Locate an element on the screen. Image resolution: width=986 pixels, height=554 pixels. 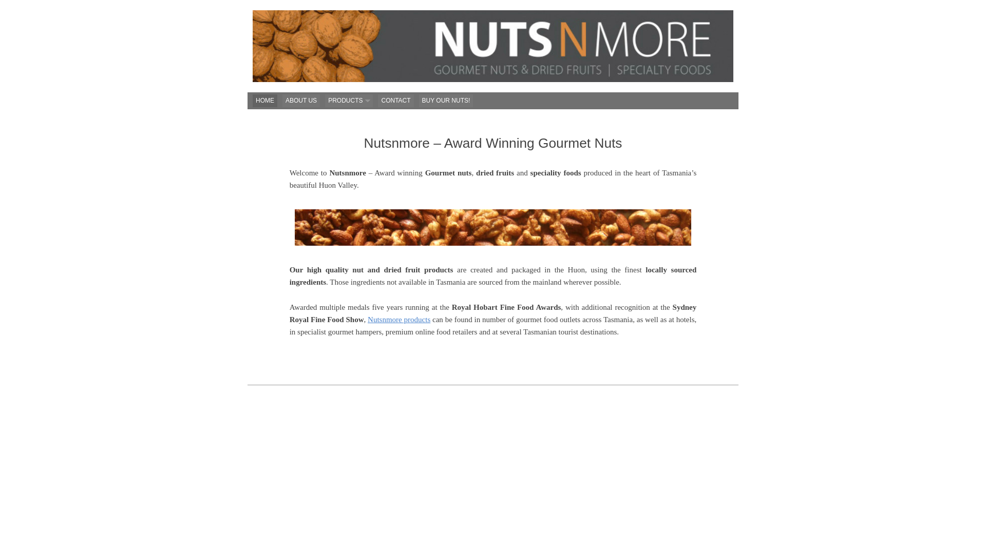
ABOUT US is located at coordinates (301, 101).